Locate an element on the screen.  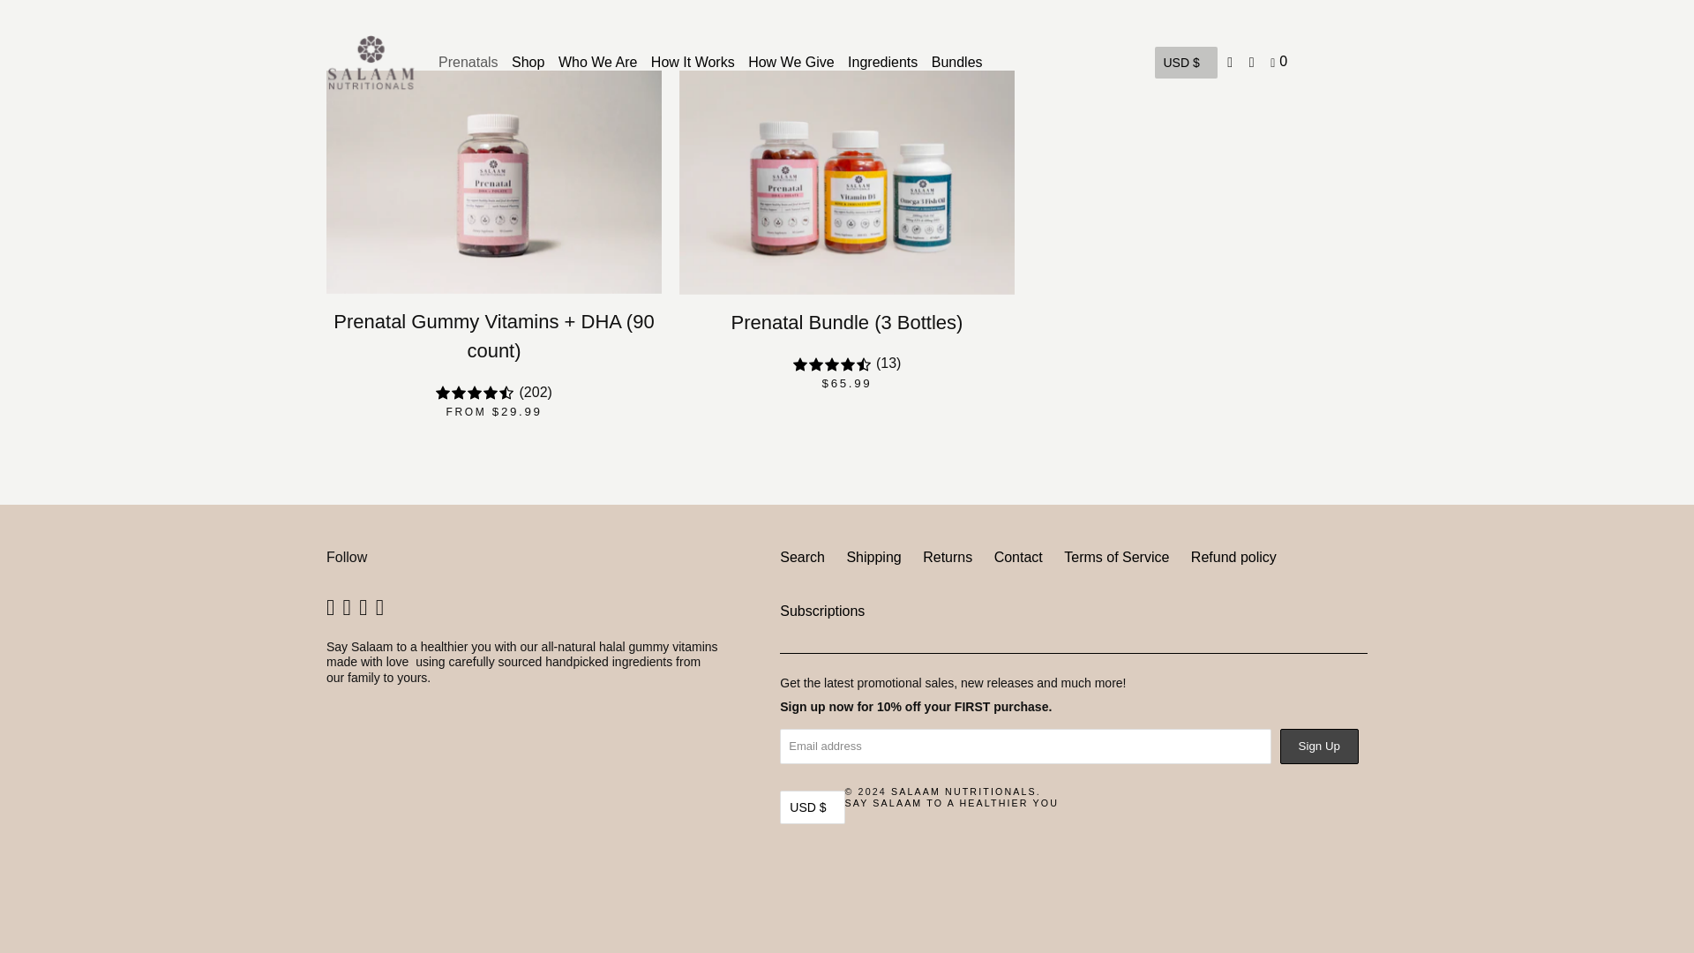
How We Give is located at coordinates (791, 62).